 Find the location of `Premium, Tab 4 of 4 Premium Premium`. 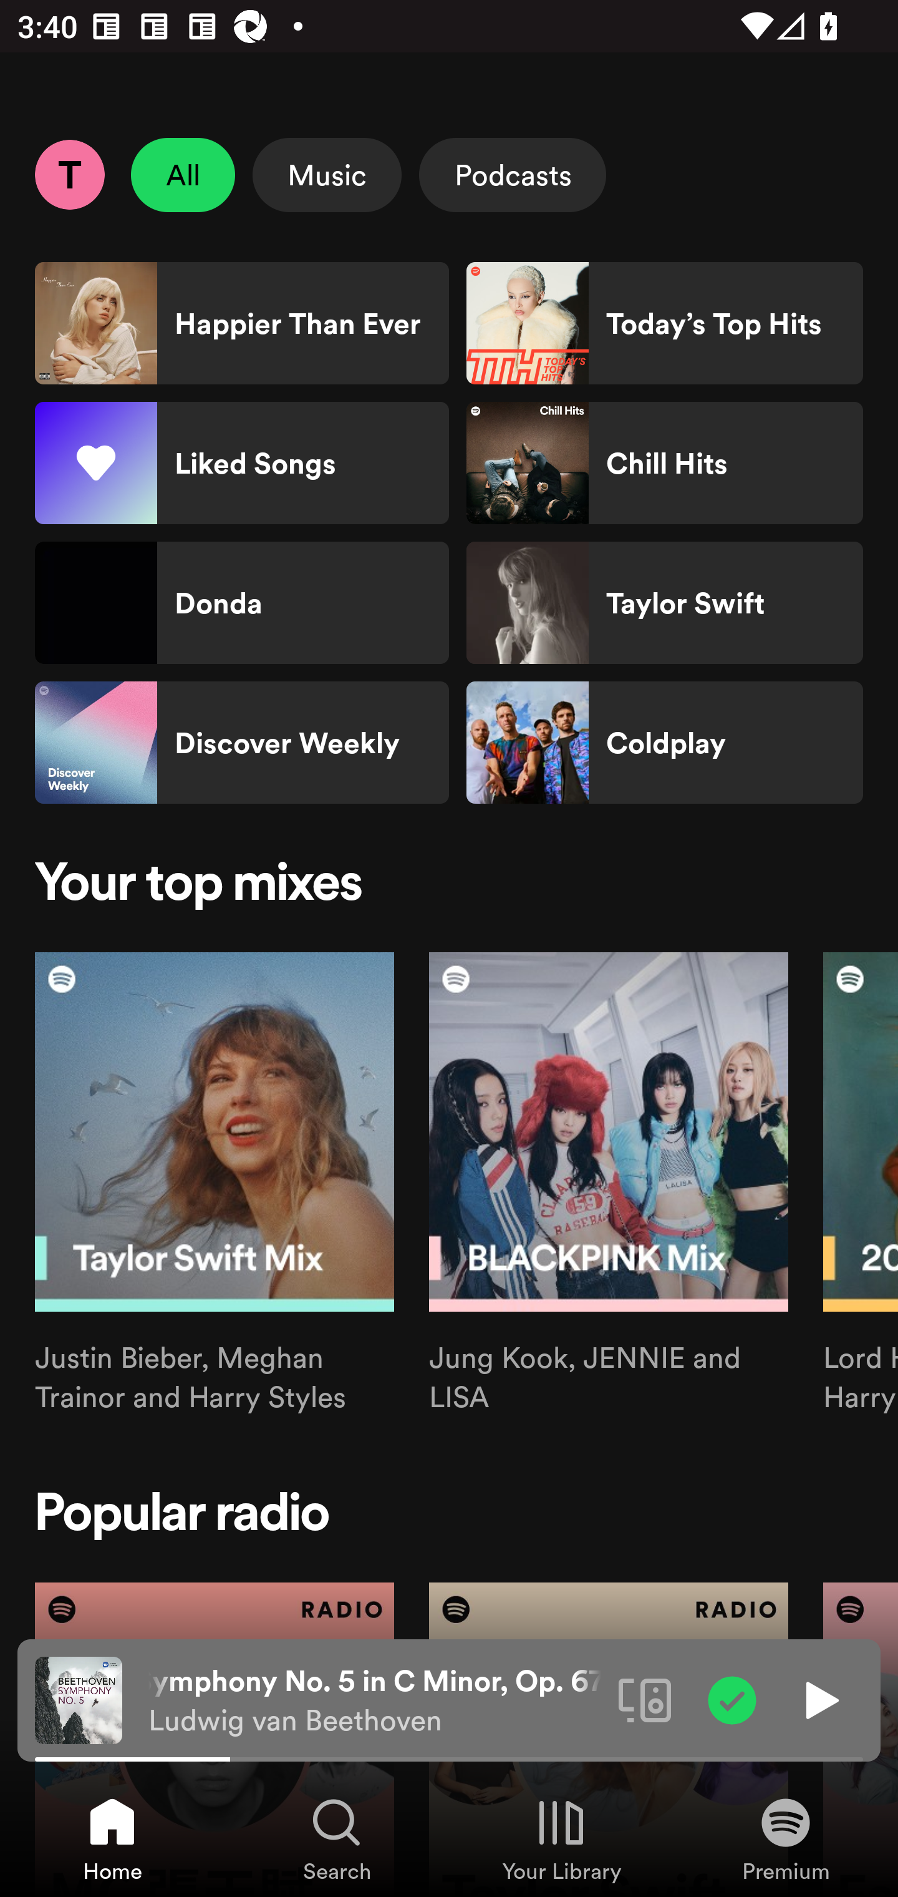

Premium, Tab 4 of 4 Premium Premium is located at coordinates (786, 1838).